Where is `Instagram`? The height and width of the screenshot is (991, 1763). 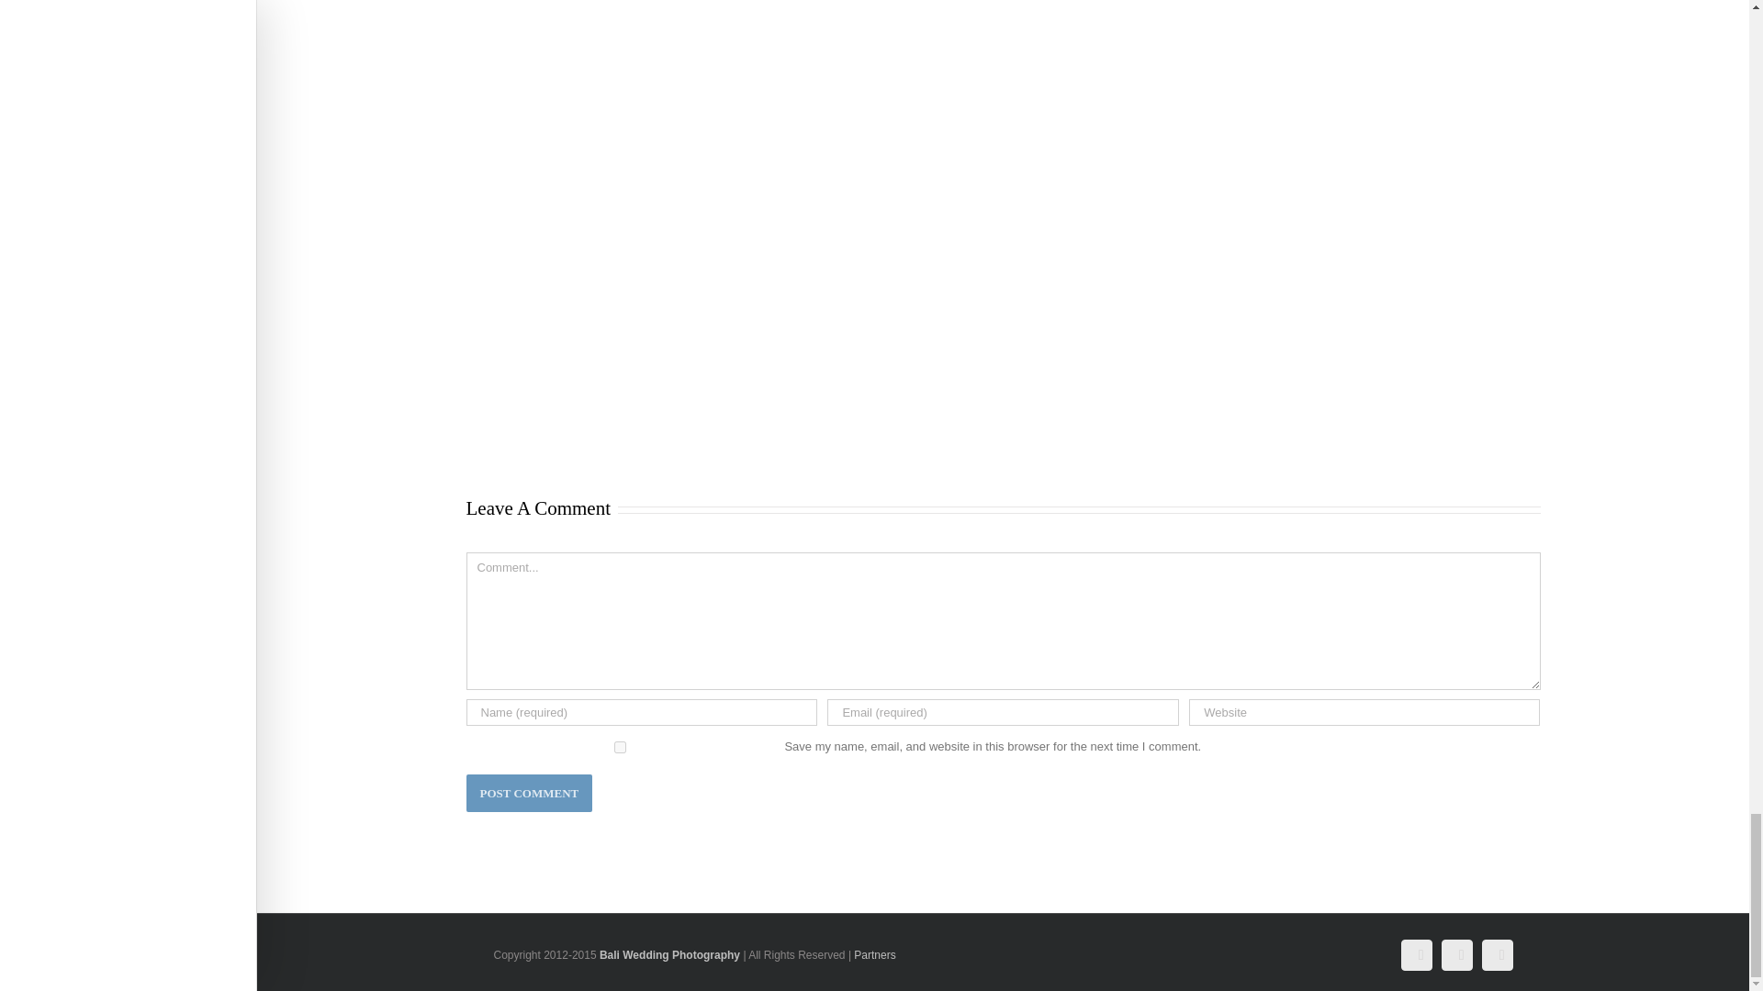
Instagram is located at coordinates (1497, 954).